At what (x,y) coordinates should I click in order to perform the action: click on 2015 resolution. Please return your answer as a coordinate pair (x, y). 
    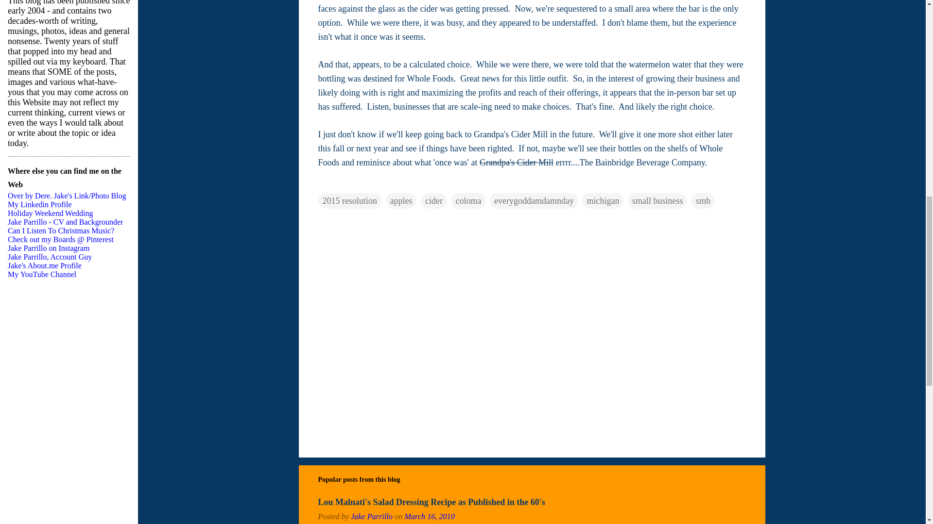
    Looking at the image, I should click on (350, 201).